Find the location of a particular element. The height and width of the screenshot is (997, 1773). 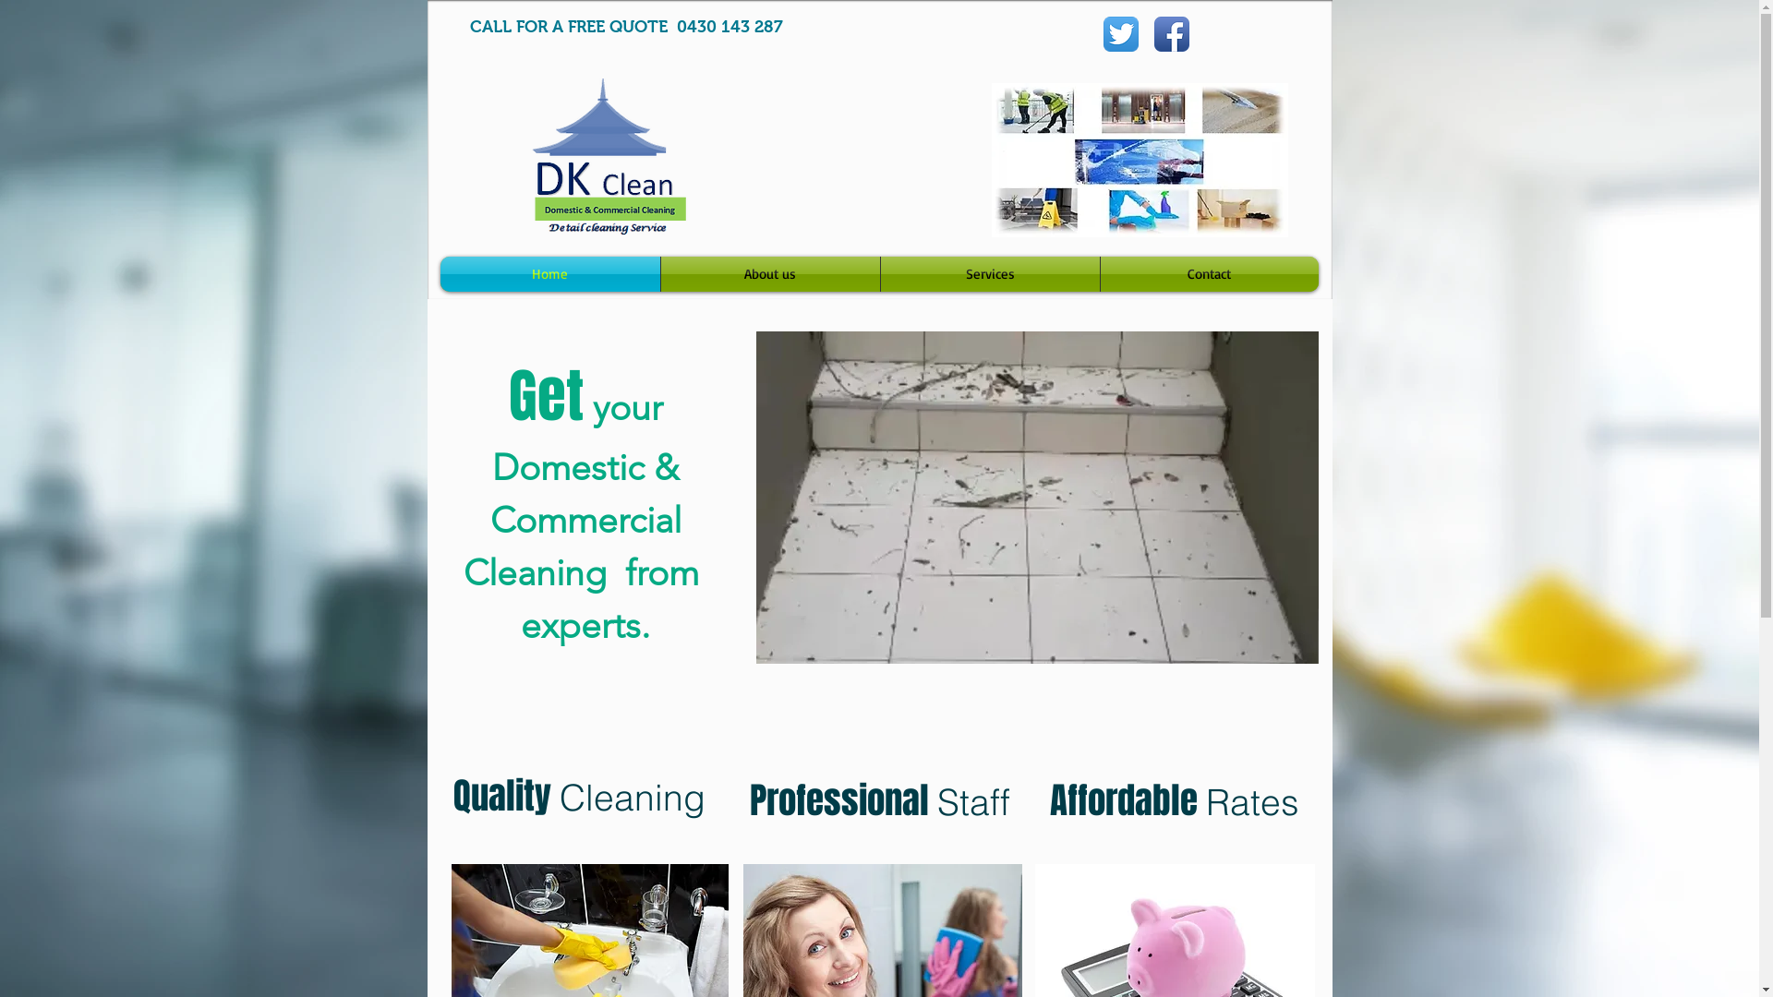

Services is located at coordinates (990, 274).